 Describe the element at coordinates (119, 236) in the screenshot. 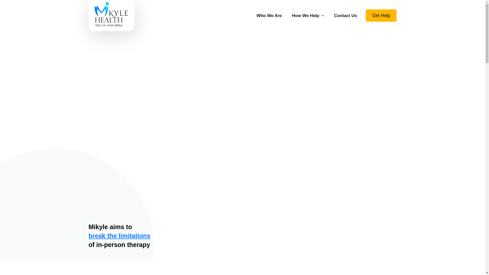

I see `break the limitations` at that location.